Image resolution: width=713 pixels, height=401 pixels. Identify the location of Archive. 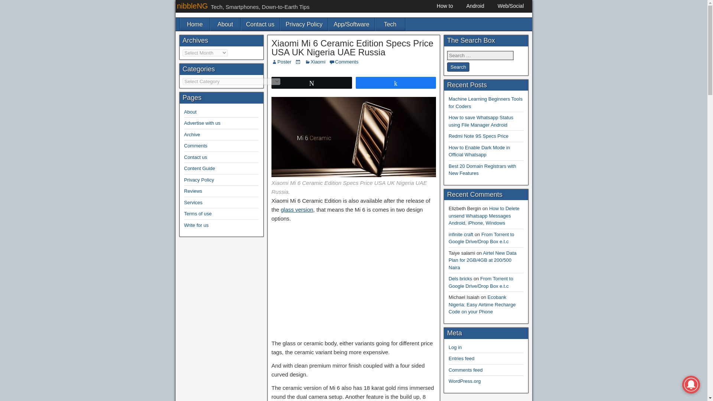
(192, 134).